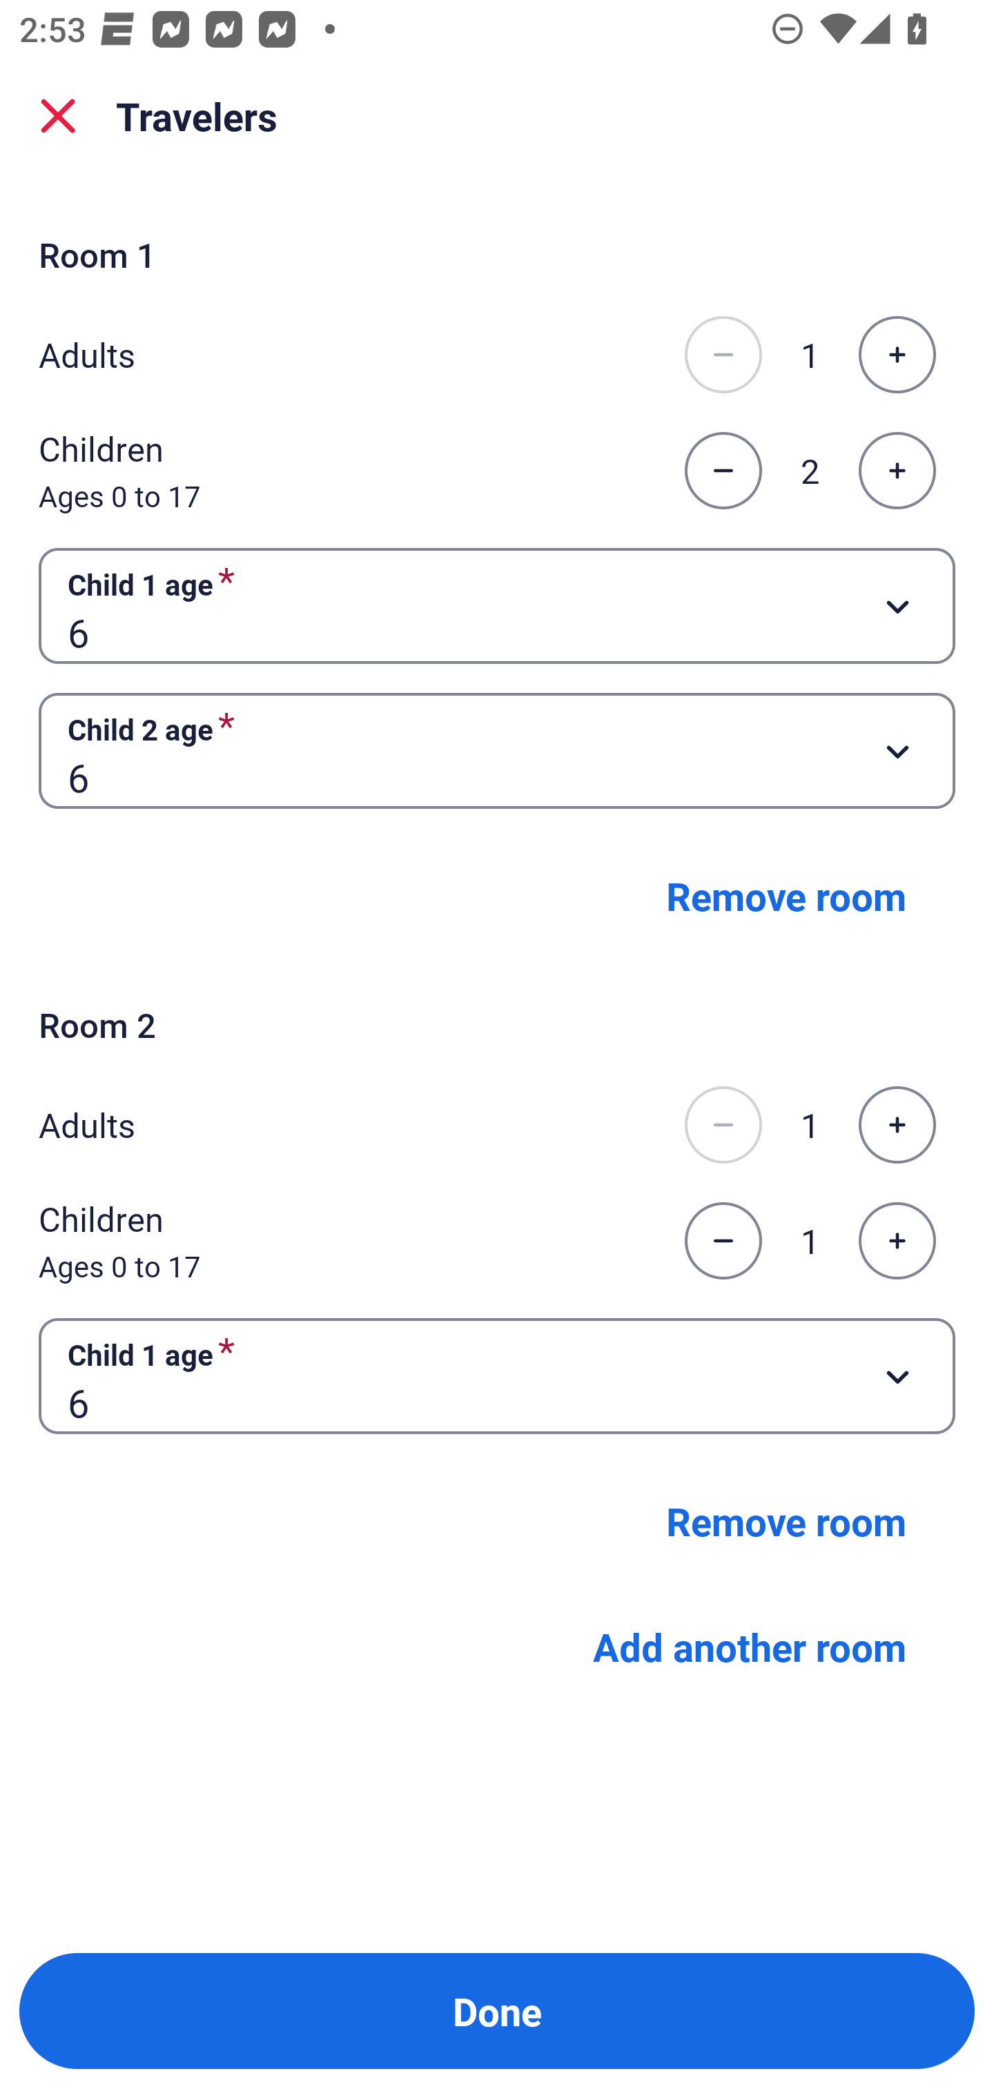 The image size is (994, 2098). I want to click on Increase the number of adults, so click(897, 1125).